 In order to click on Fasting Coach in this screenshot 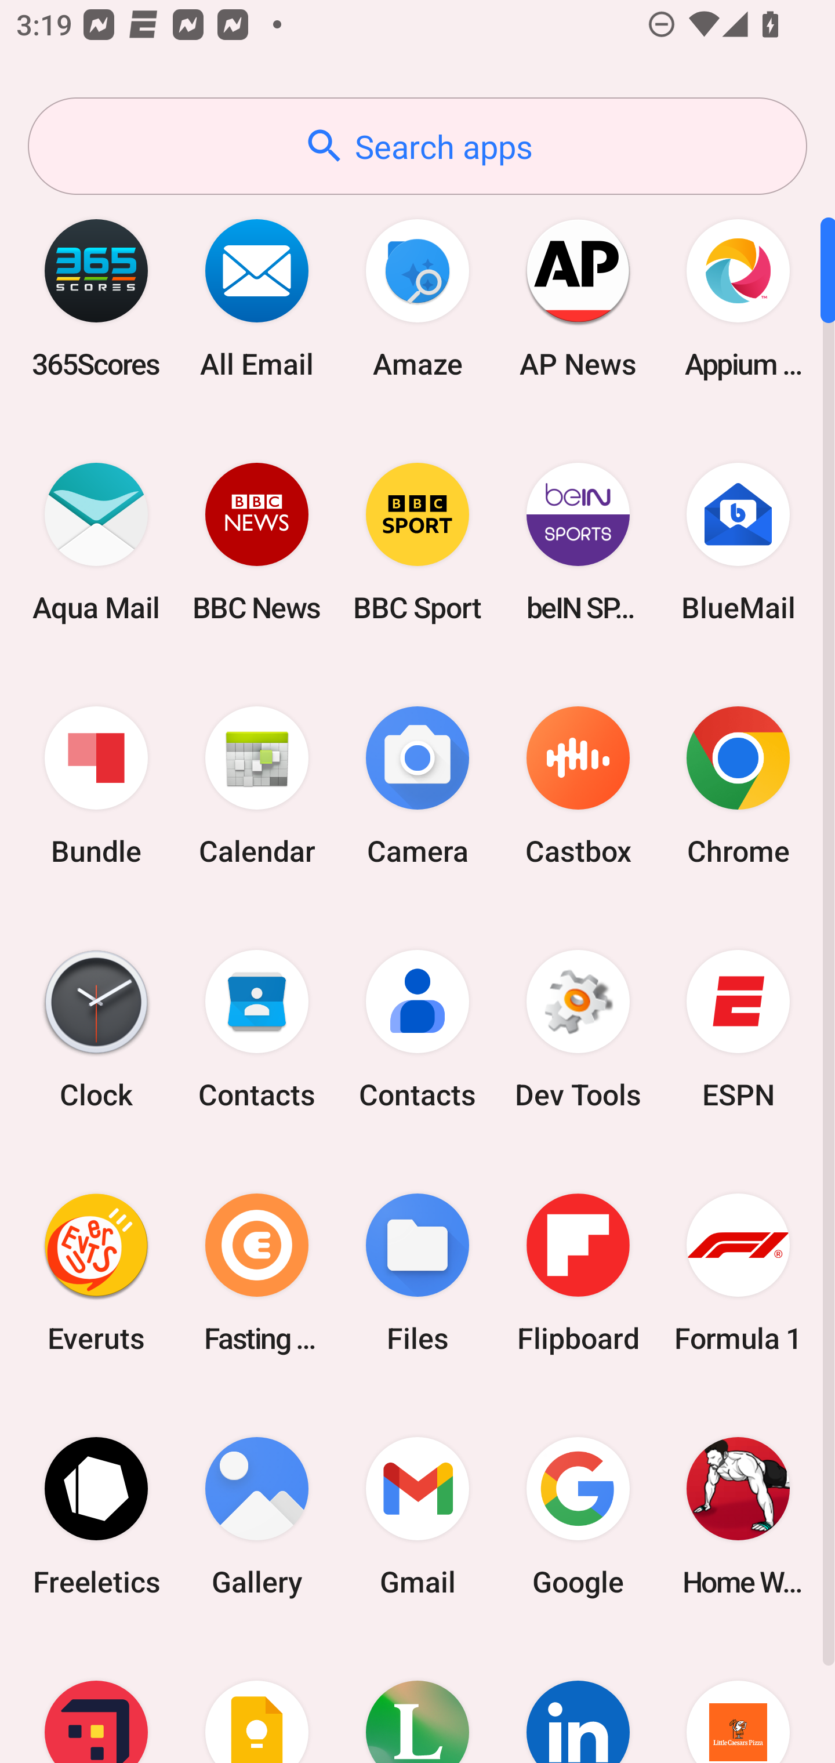, I will do `click(257, 1272)`.